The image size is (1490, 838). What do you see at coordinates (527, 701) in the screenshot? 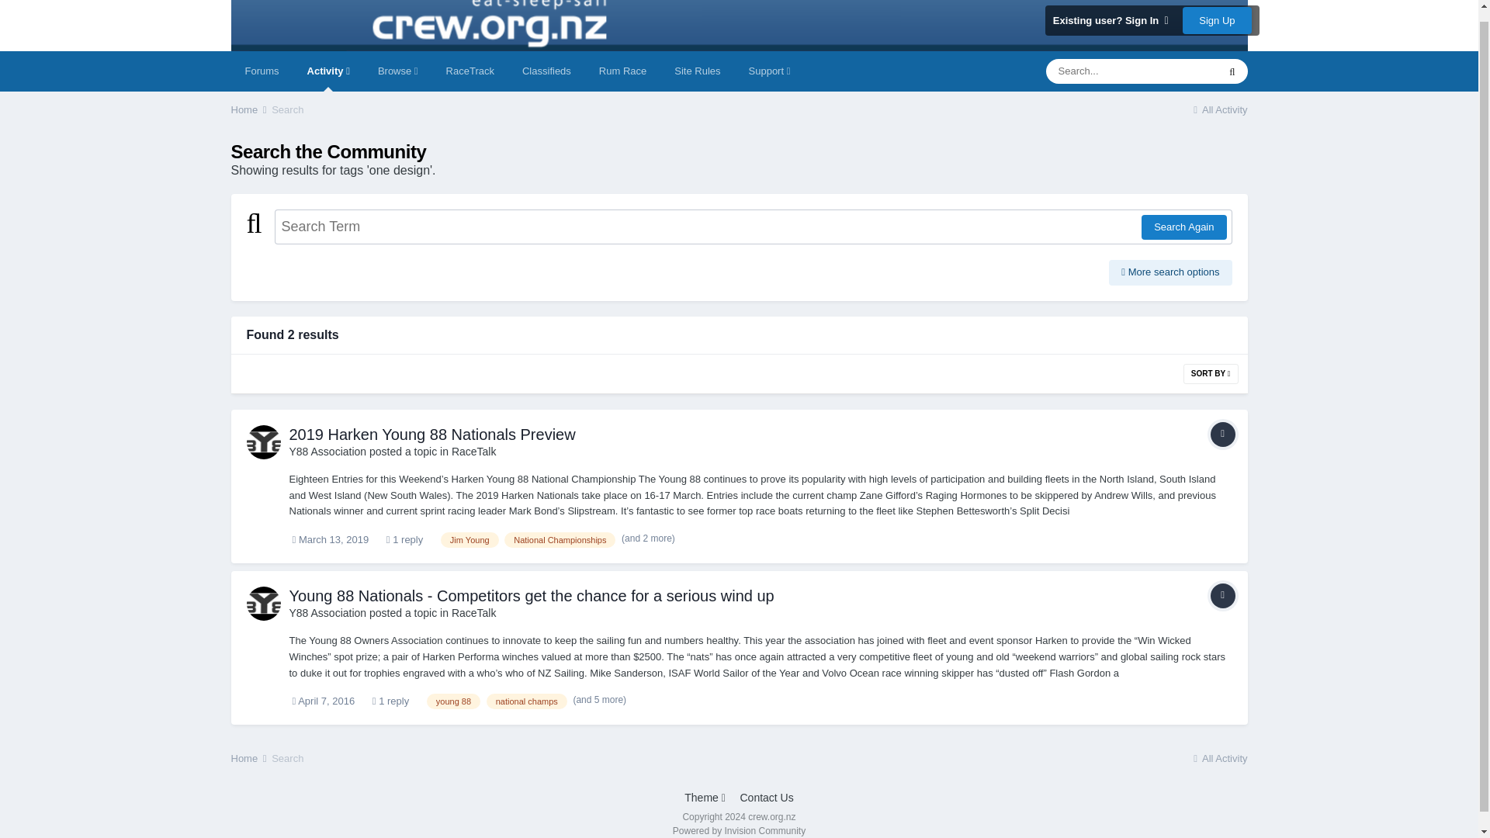
I see `Find other content tagged with 'national champs'` at bounding box center [527, 701].